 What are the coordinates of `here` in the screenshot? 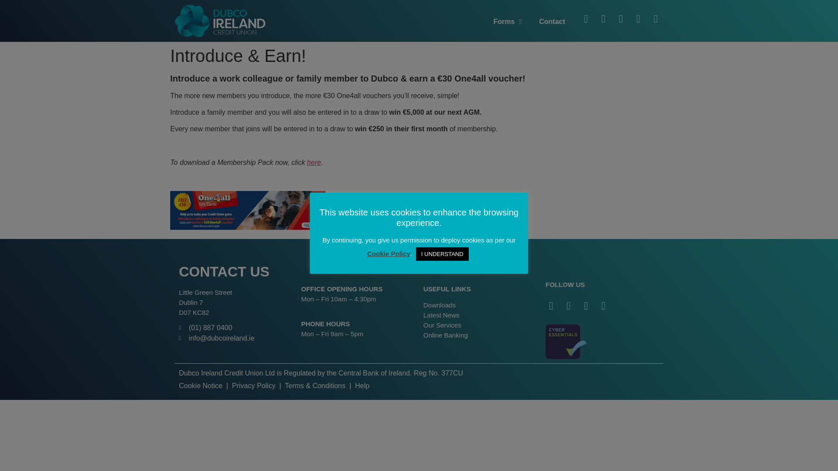 It's located at (313, 162).